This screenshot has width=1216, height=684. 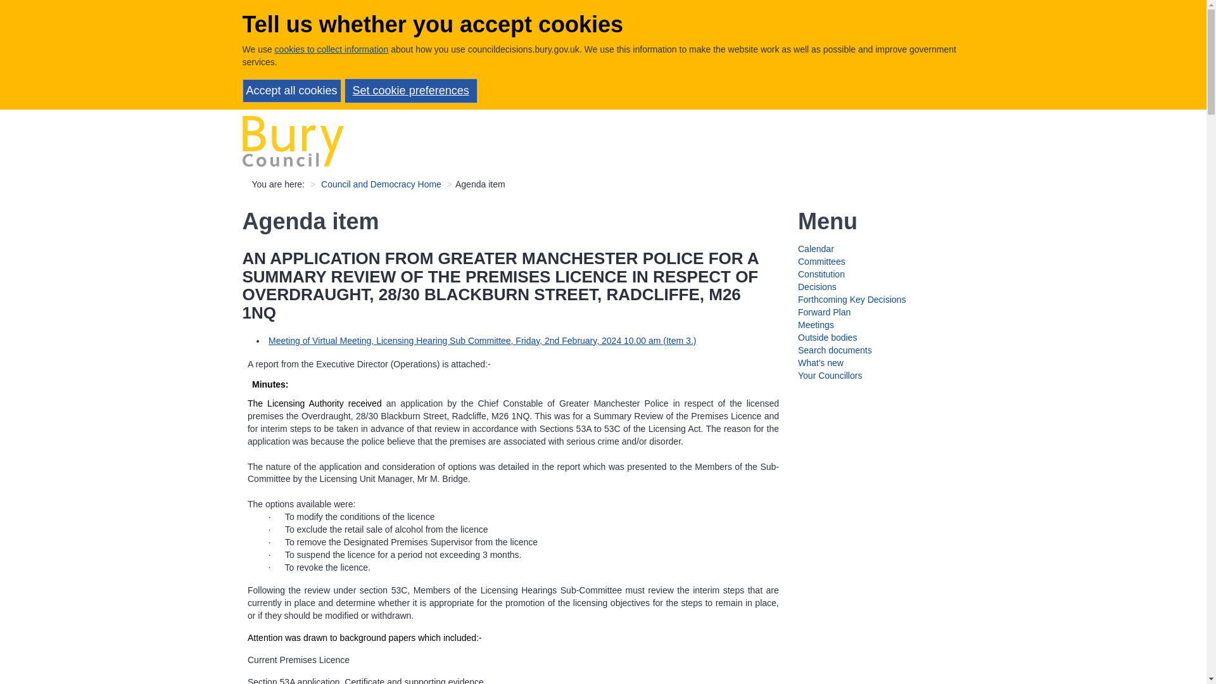 What do you see at coordinates (816, 248) in the screenshot?
I see `Calendar` at bounding box center [816, 248].